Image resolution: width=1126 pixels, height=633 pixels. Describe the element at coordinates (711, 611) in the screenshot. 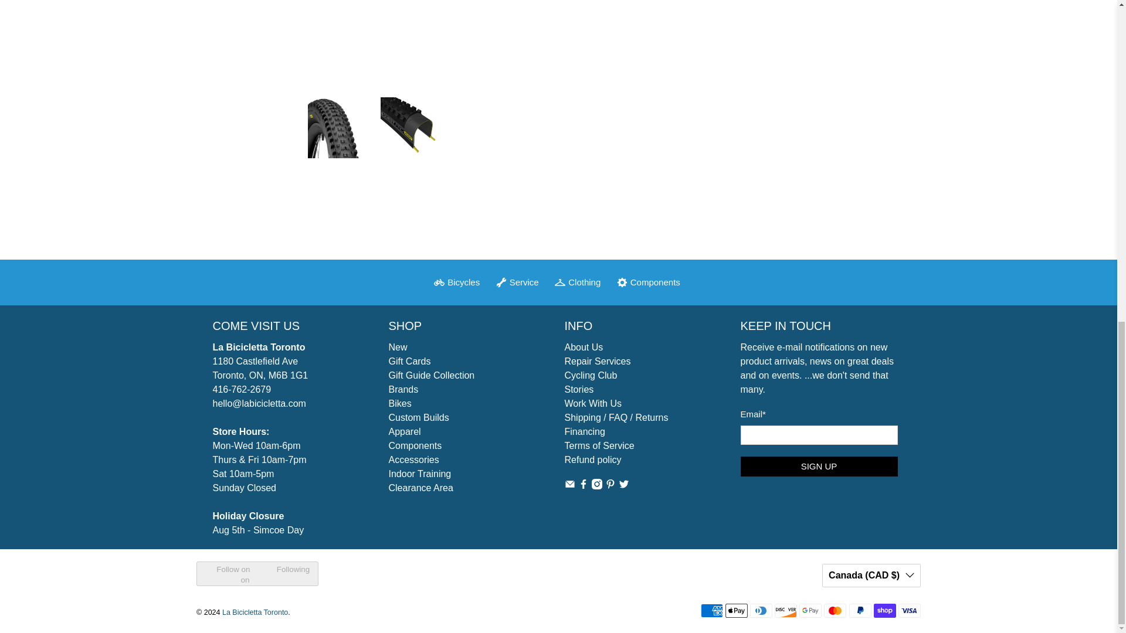

I see `American Express` at that location.